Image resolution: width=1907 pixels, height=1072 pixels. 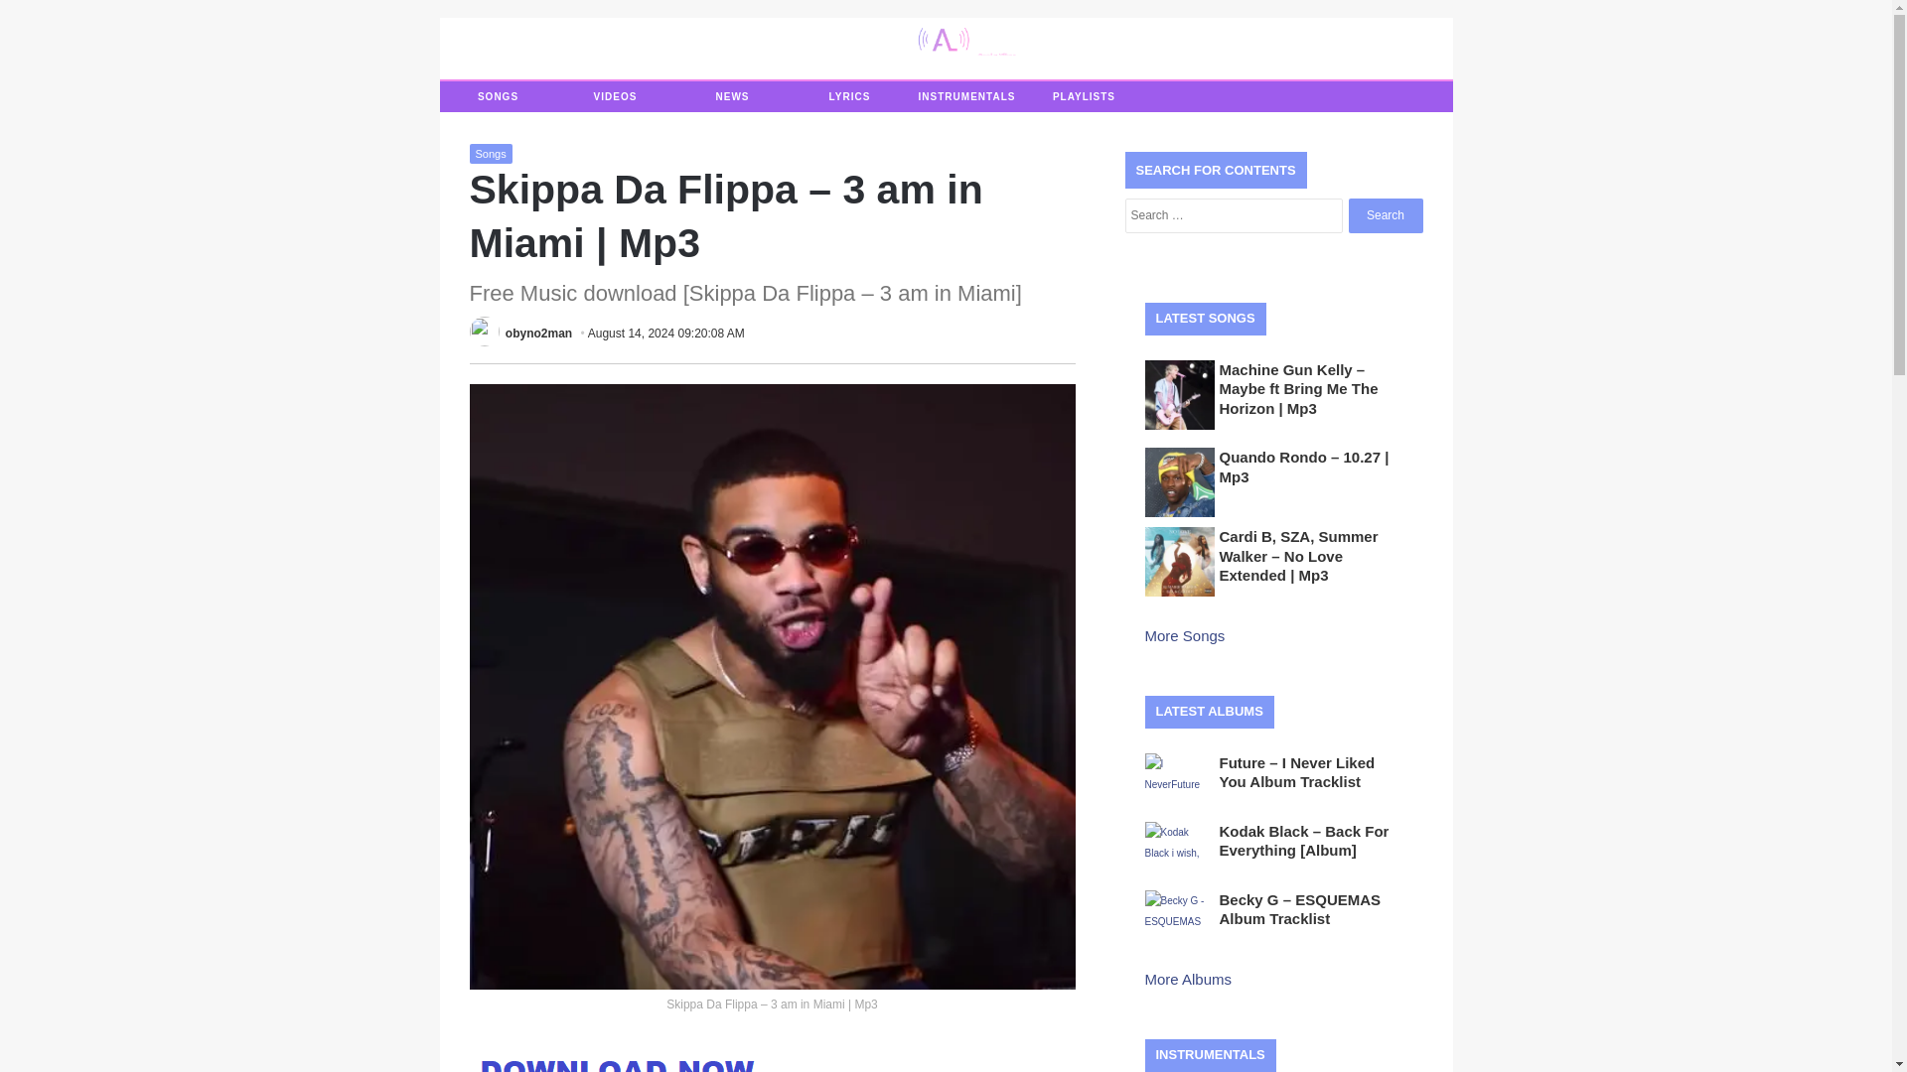 I want to click on INSTRUMENTALS, so click(x=965, y=97).